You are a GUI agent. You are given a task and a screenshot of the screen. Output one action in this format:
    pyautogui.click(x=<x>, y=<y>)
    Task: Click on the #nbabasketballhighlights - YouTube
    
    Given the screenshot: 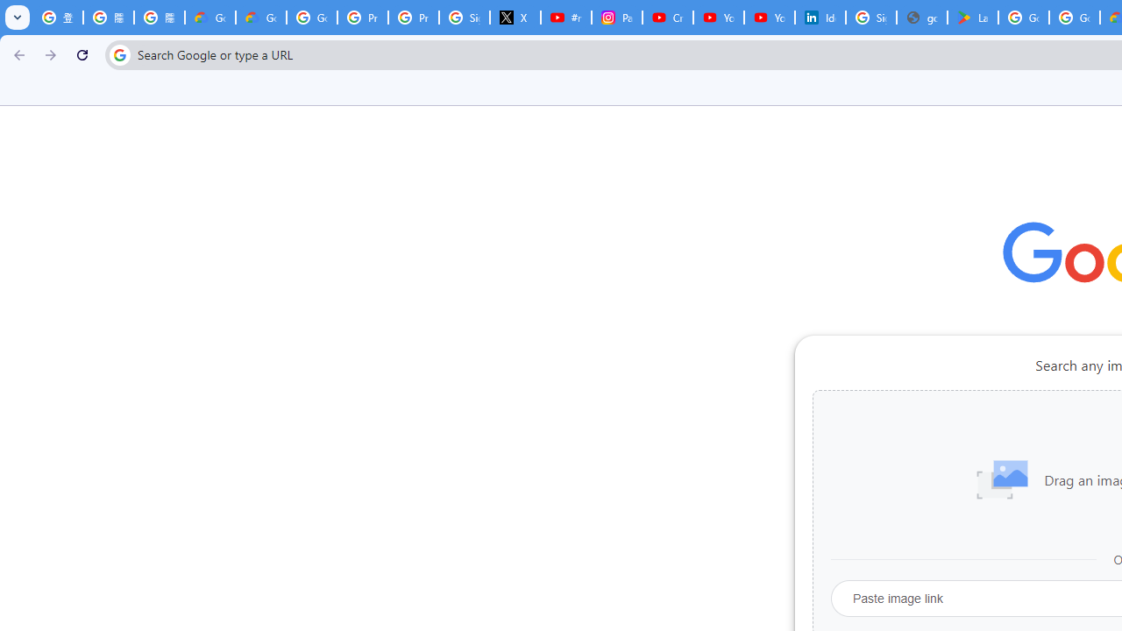 What is the action you would take?
    pyautogui.click(x=566, y=18)
    